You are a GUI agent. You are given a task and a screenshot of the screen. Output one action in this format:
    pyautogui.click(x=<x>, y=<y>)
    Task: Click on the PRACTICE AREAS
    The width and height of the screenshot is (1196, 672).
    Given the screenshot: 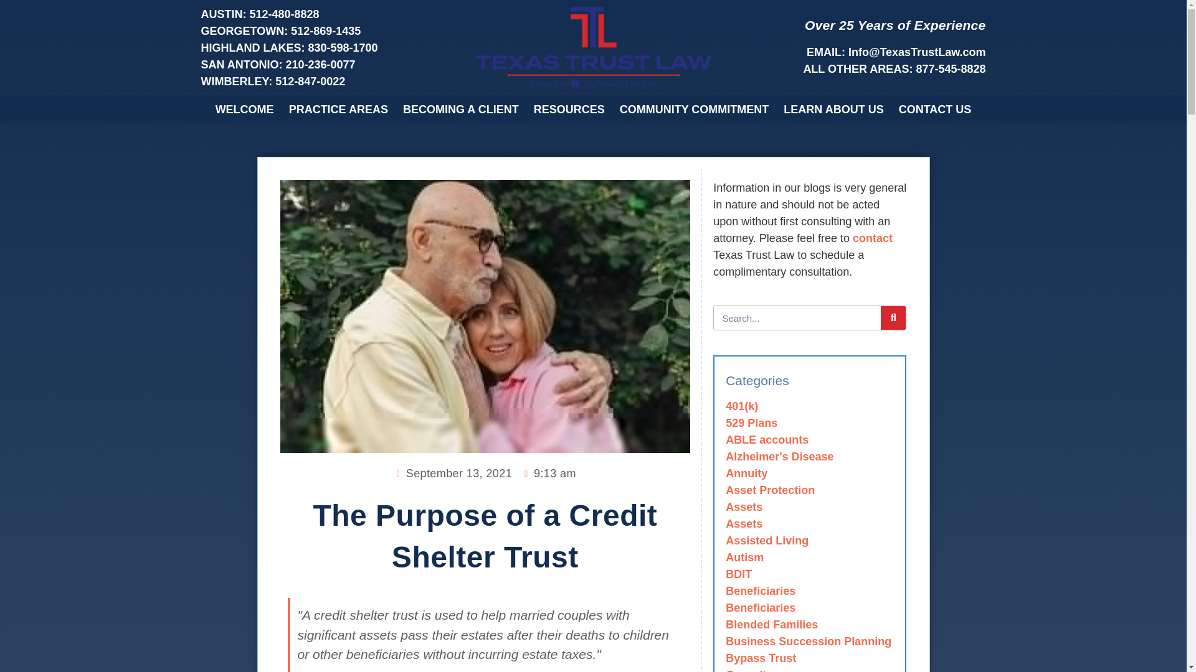 What is the action you would take?
    pyautogui.click(x=338, y=110)
    